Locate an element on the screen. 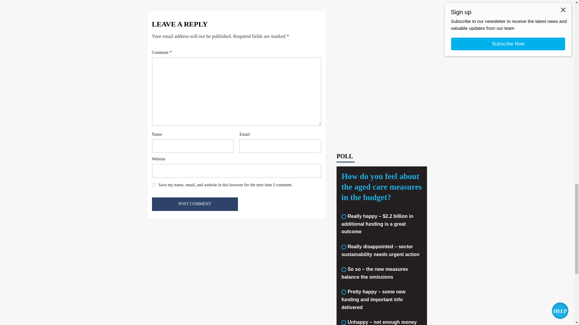  313 is located at coordinates (344, 269).